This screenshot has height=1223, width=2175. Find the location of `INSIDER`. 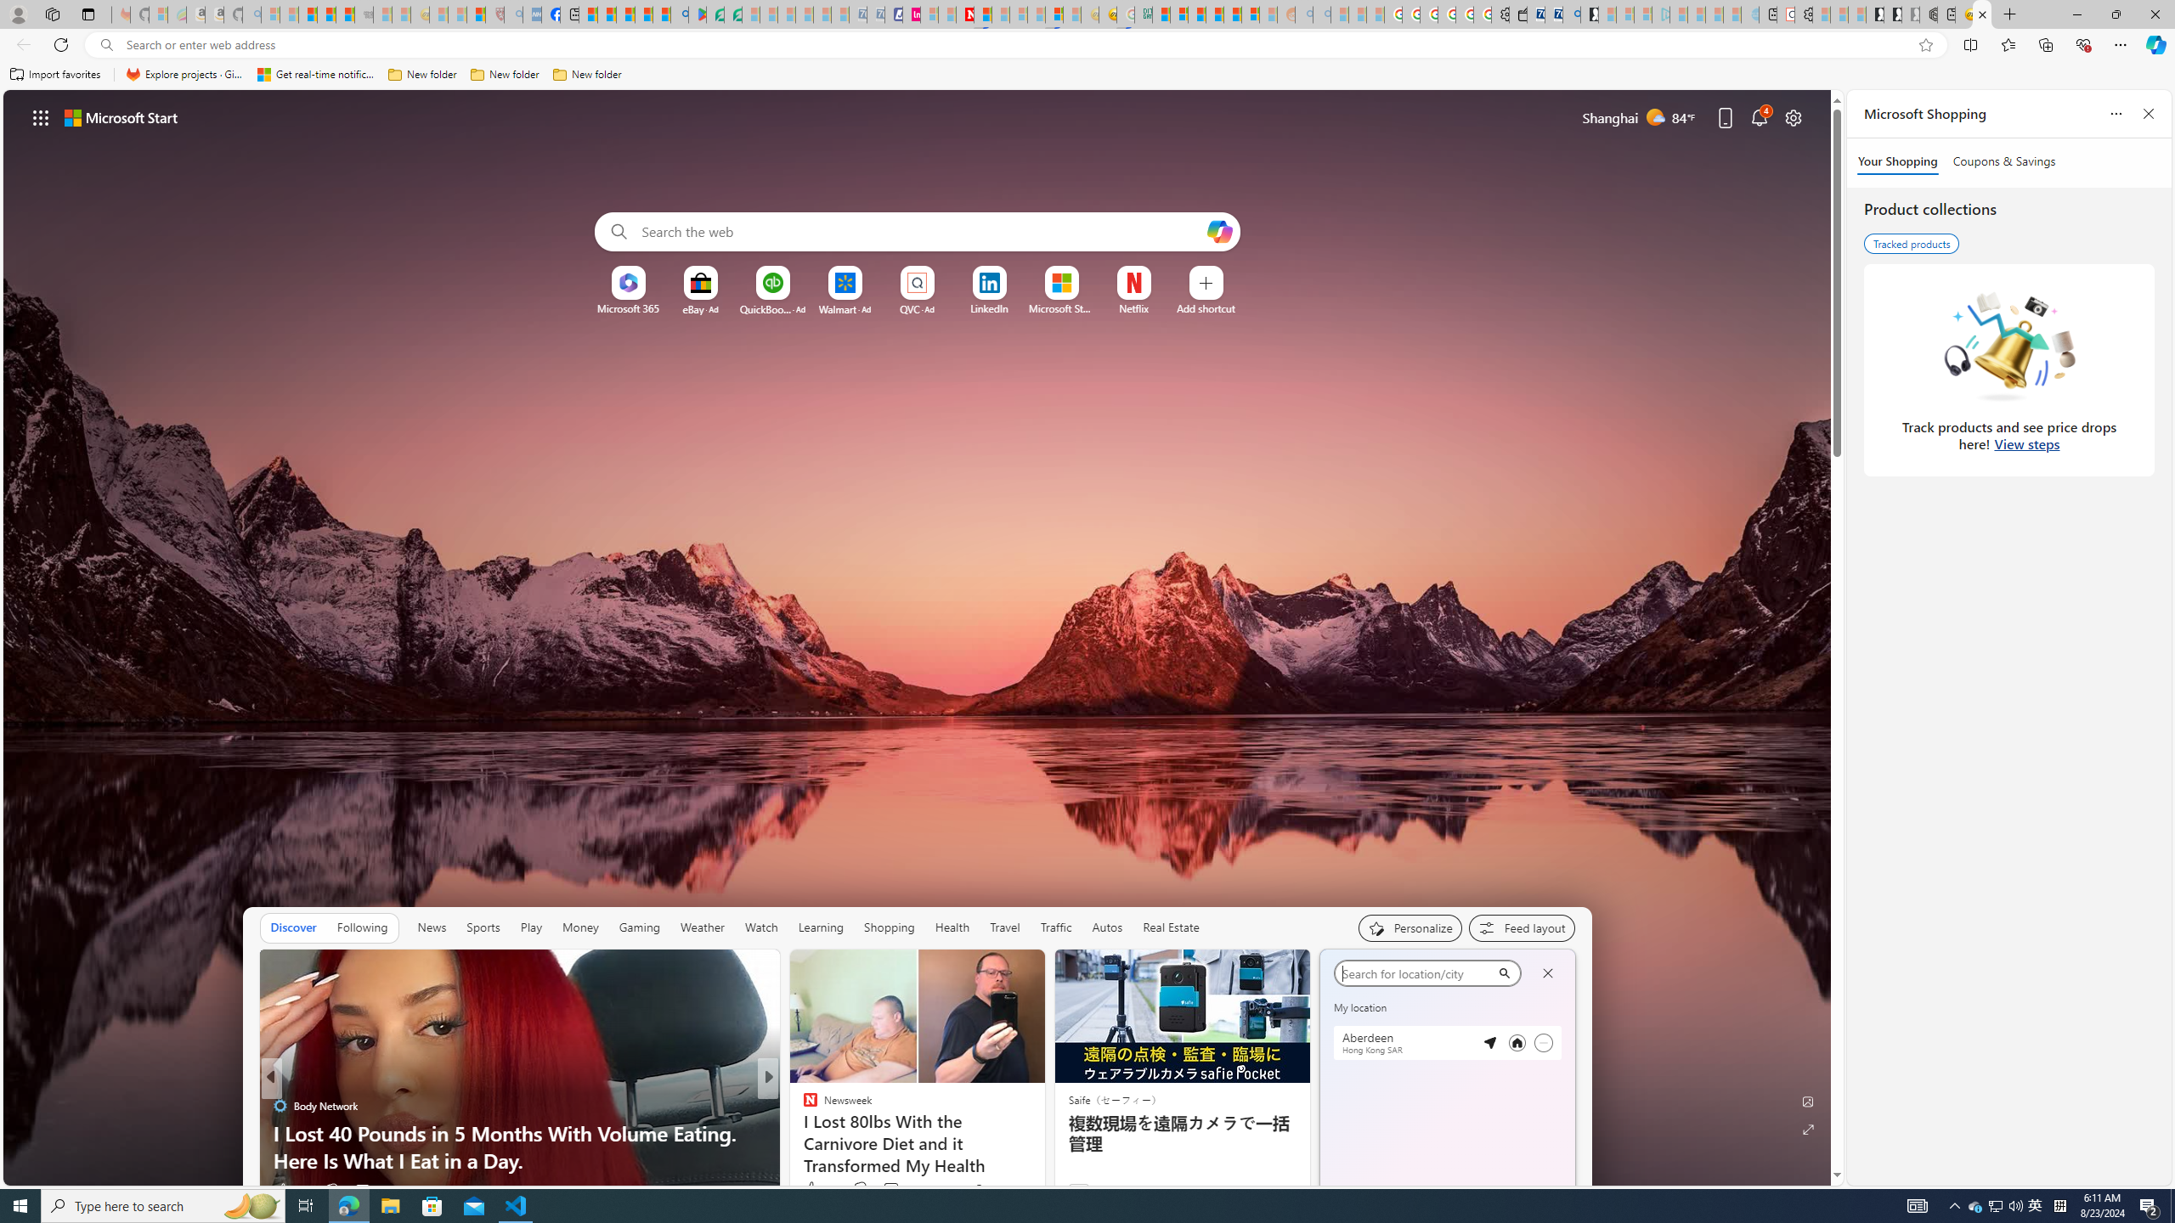

INSIDER is located at coordinates (803, 1106).